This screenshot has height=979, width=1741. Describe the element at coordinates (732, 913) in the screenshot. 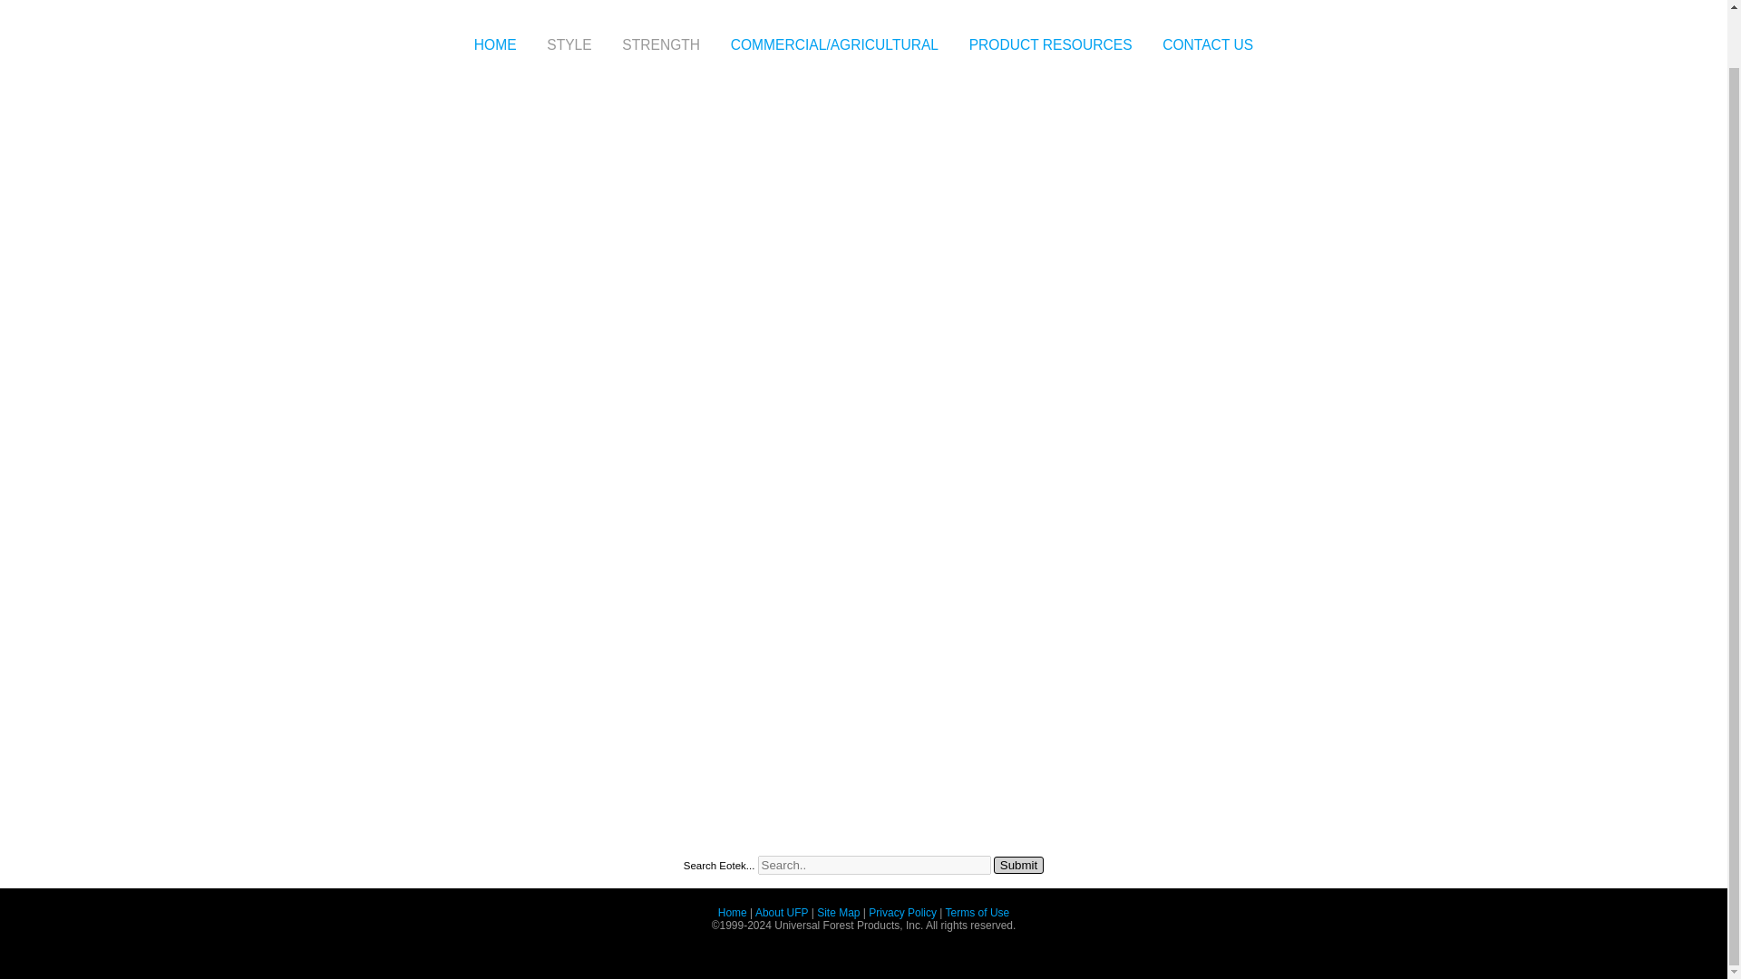

I see `Home` at that location.